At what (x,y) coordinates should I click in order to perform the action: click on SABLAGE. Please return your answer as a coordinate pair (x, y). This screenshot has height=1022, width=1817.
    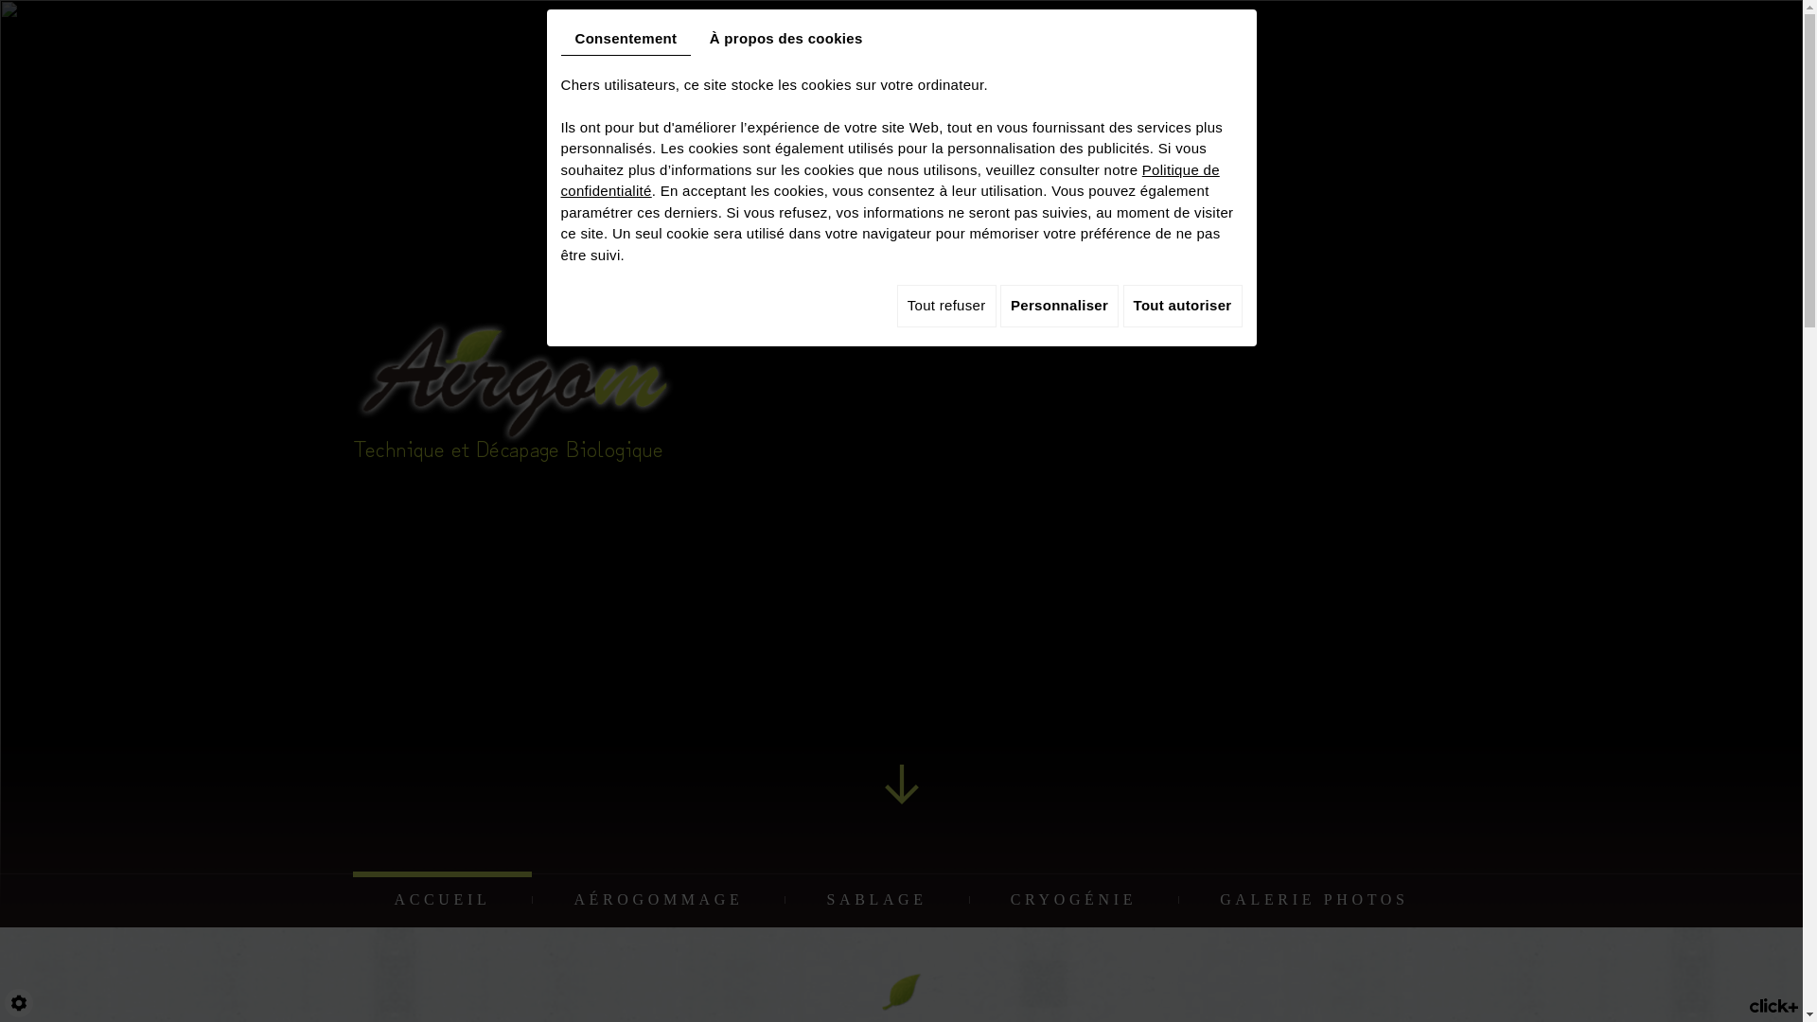
    Looking at the image, I should click on (876, 900).